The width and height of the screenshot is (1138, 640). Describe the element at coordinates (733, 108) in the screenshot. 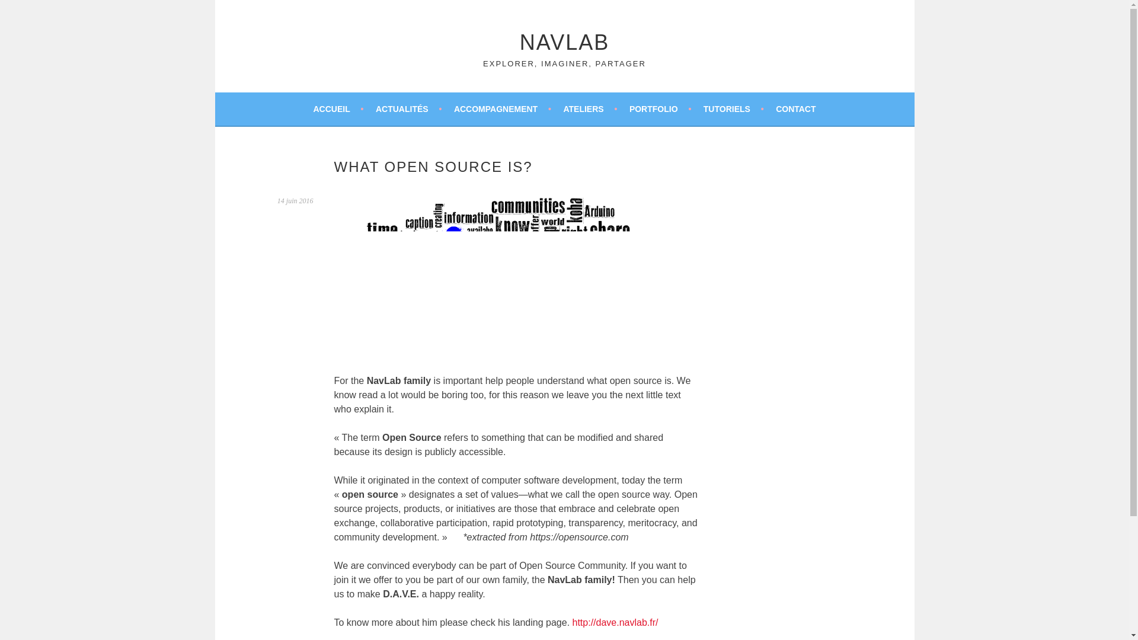

I see `TUTORIELS` at that location.